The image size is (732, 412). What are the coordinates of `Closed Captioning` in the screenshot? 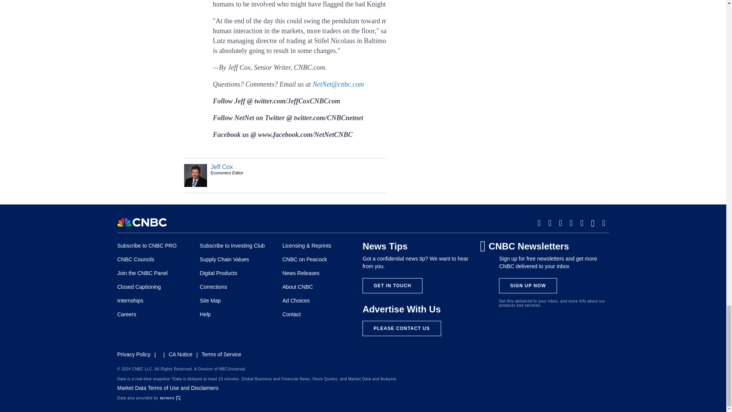 It's located at (139, 287).